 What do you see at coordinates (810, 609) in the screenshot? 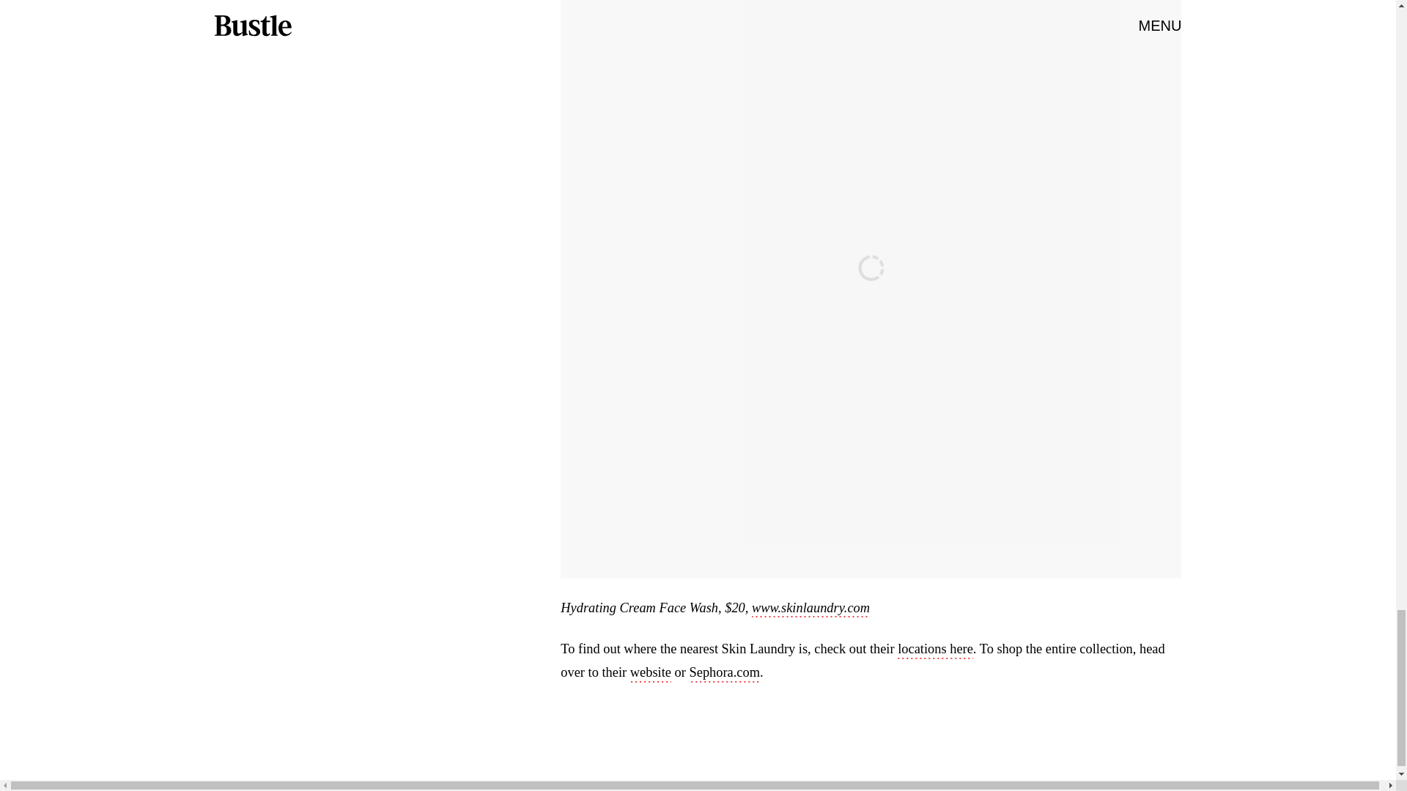
I see `www.skinlaundry.com` at bounding box center [810, 609].